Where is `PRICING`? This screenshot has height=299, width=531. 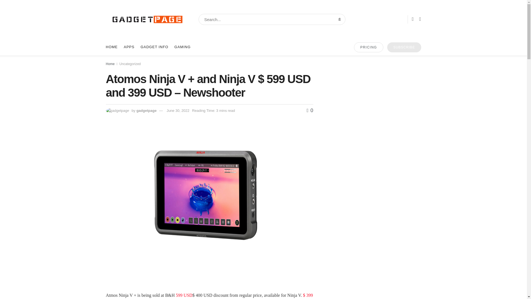
PRICING is located at coordinates (369, 47).